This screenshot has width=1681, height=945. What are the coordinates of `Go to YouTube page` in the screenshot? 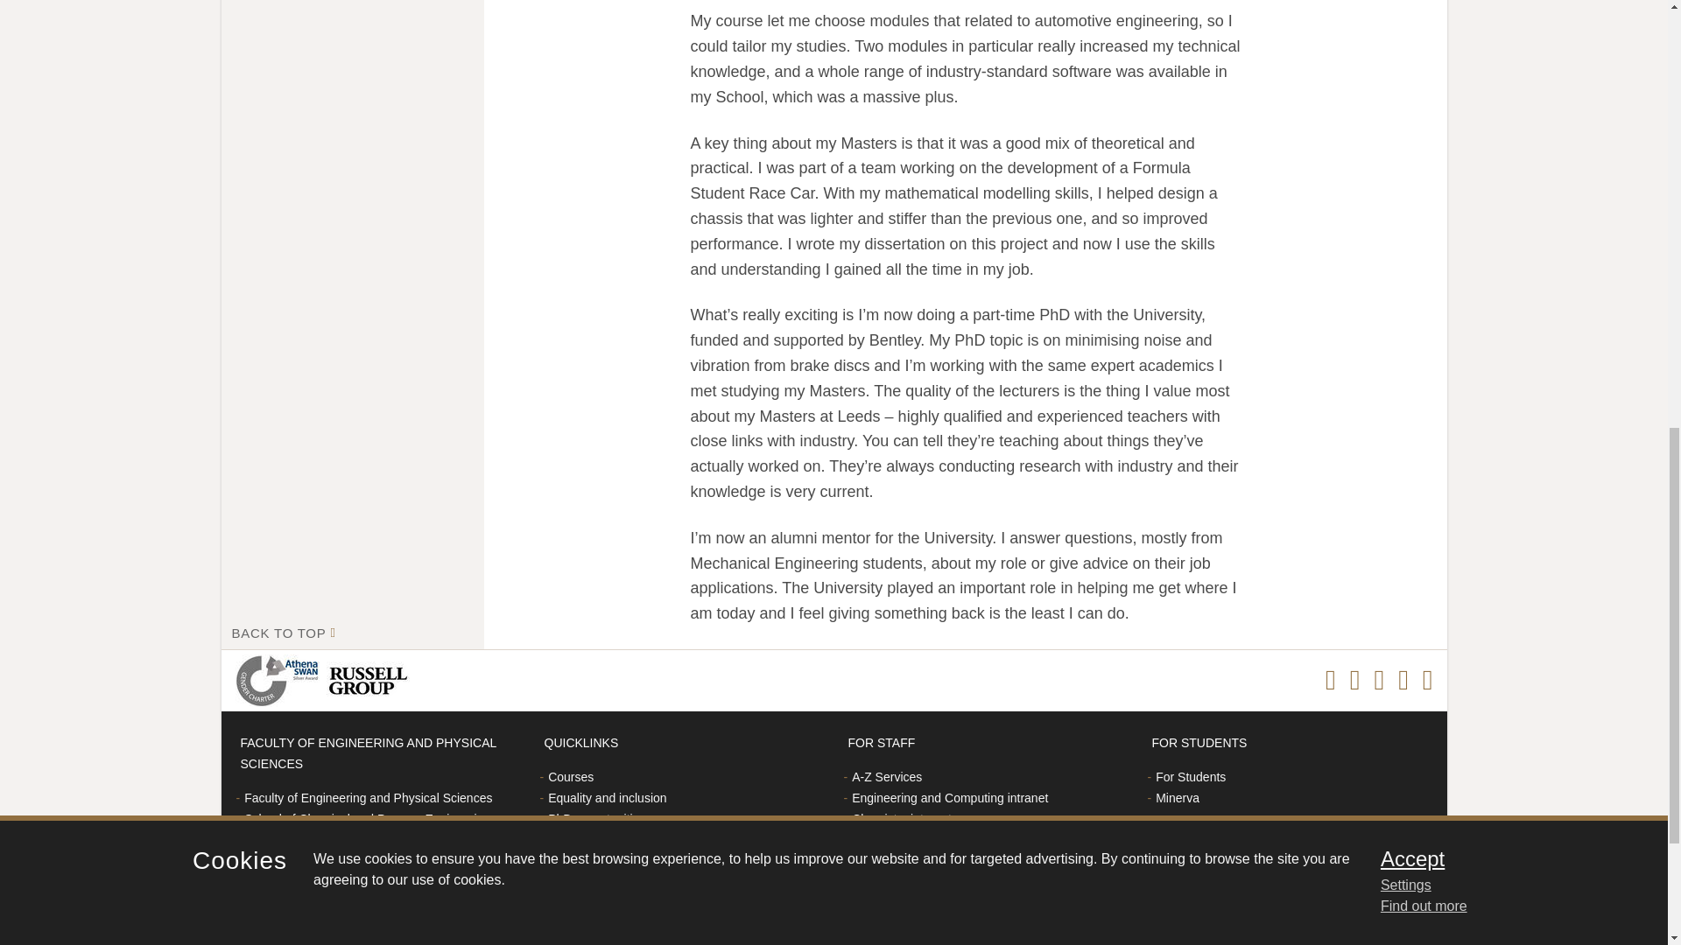 It's located at (1427, 681).